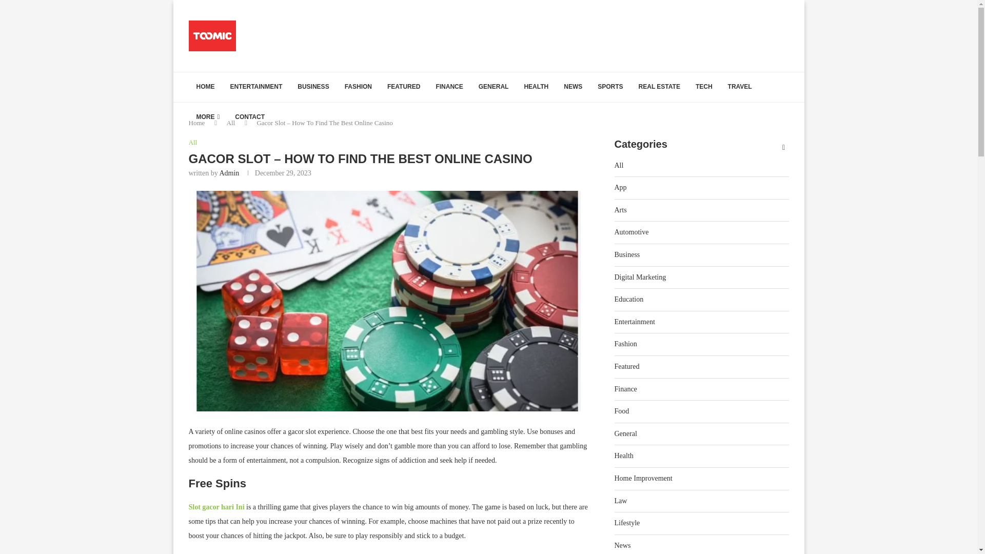 Image resolution: width=985 pixels, height=554 pixels. Describe the element at coordinates (205, 87) in the screenshot. I see `HOME` at that location.